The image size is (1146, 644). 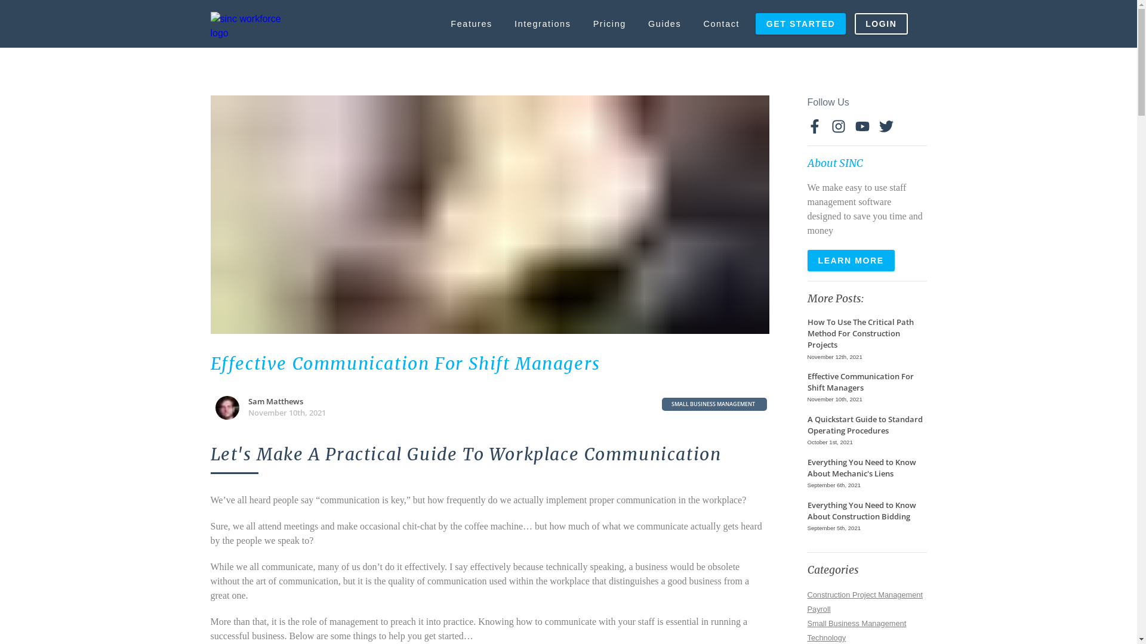 What do you see at coordinates (609, 24) in the screenshot?
I see `Pricing` at bounding box center [609, 24].